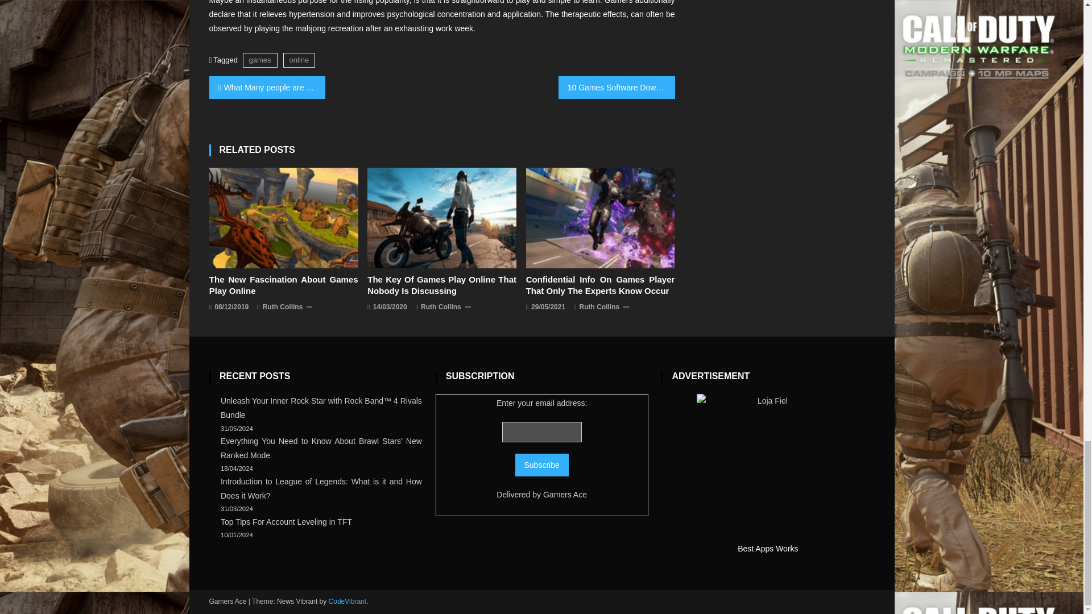  What do you see at coordinates (617, 87) in the screenshot?
I see `10 Games Software Download that Will Stone The Coming Year` at bounding box center [617, 87].